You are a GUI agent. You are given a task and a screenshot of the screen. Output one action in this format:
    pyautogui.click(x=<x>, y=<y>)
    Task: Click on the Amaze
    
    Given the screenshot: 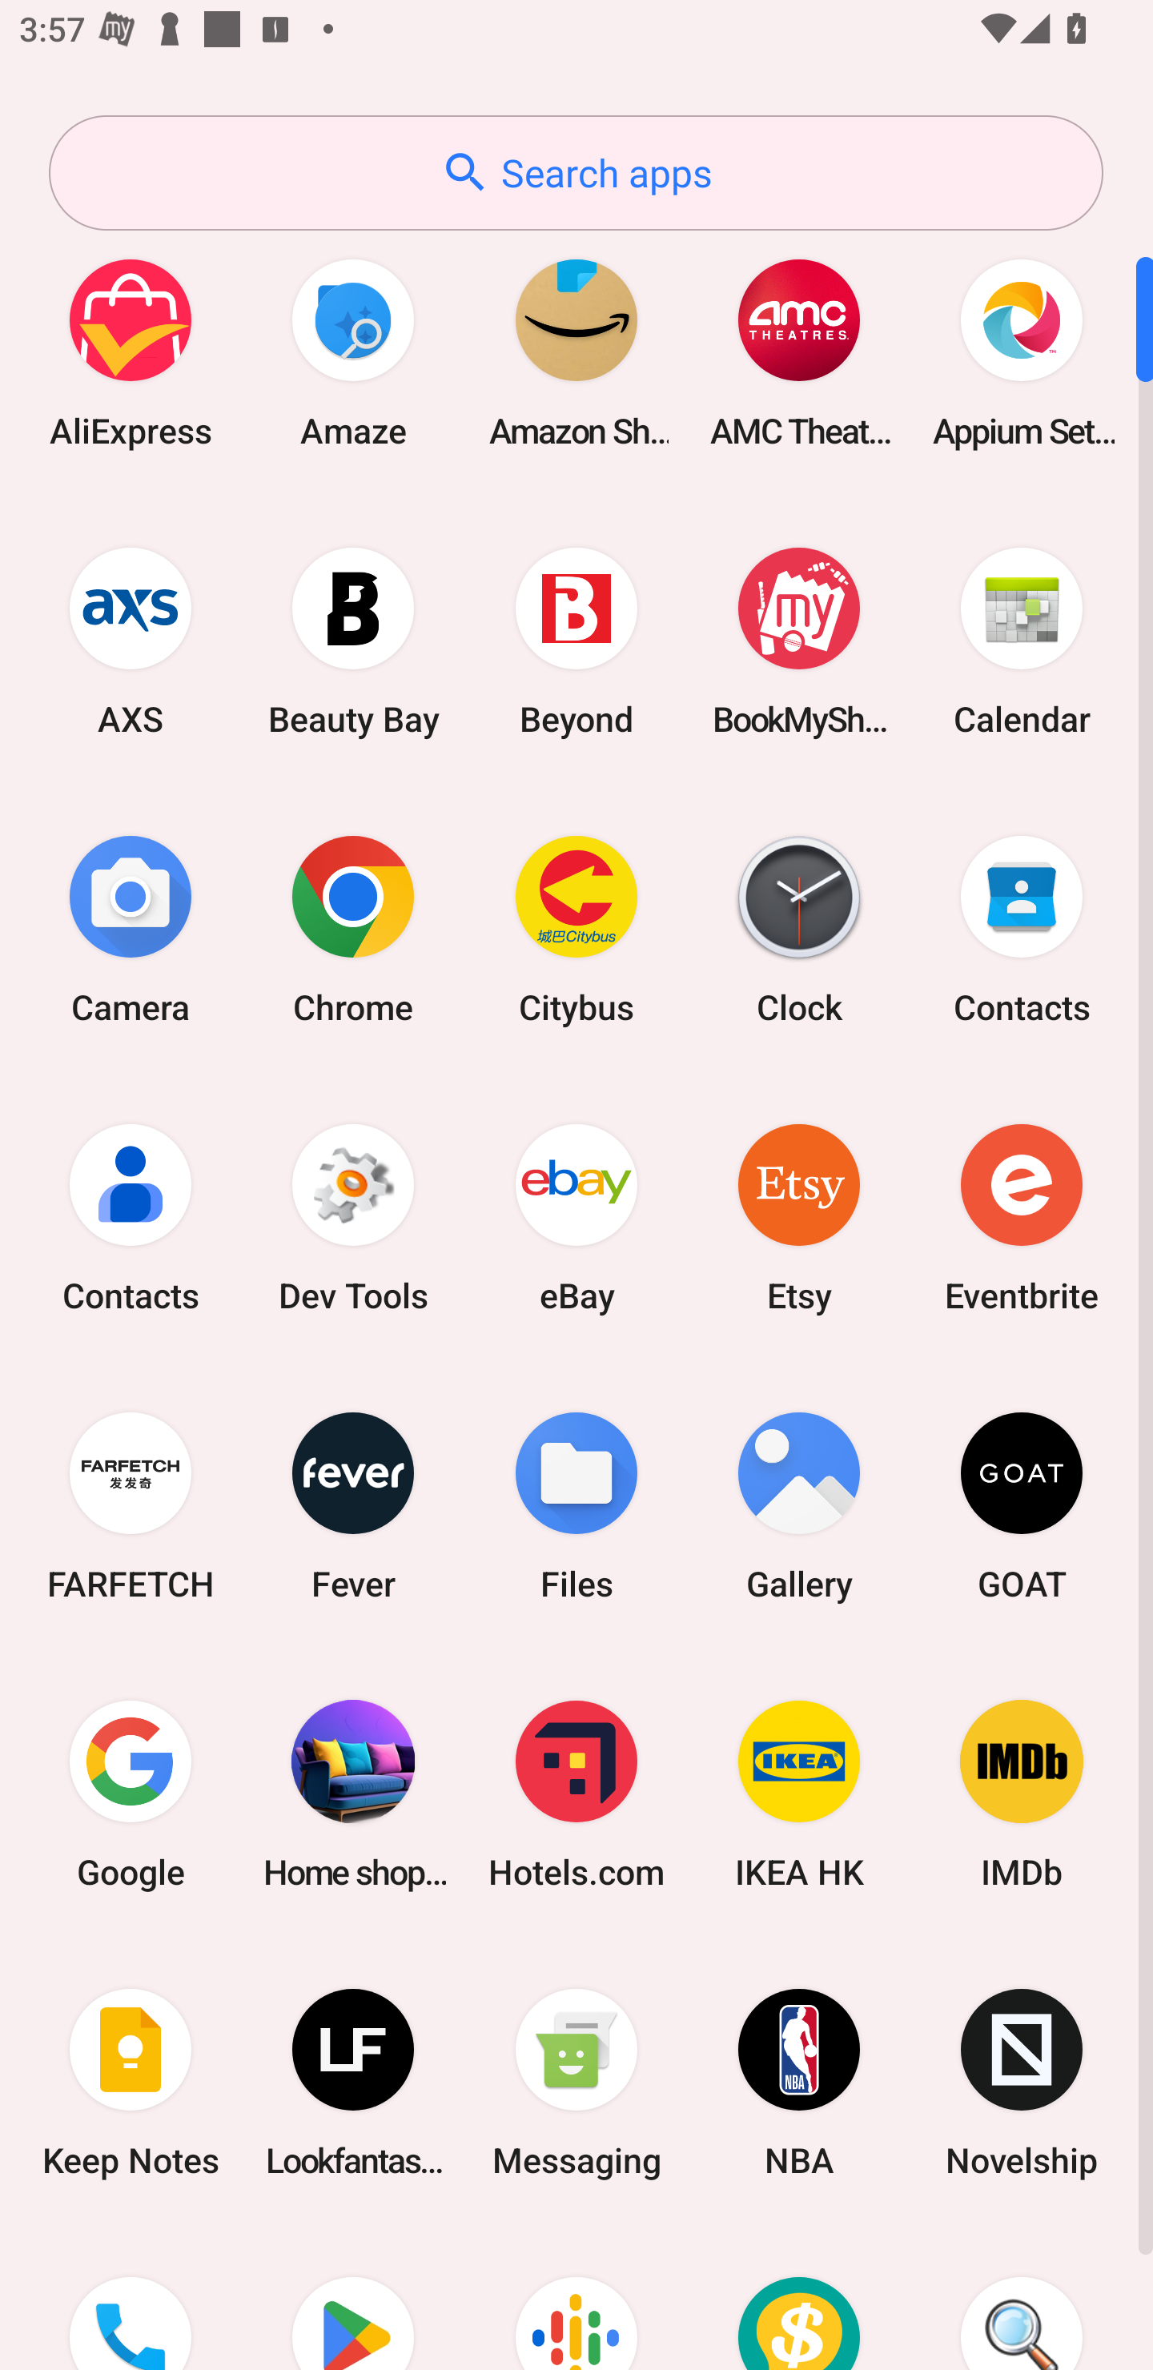 What is the action you would take?
    pyautogui.click(x=353, y=352)
    